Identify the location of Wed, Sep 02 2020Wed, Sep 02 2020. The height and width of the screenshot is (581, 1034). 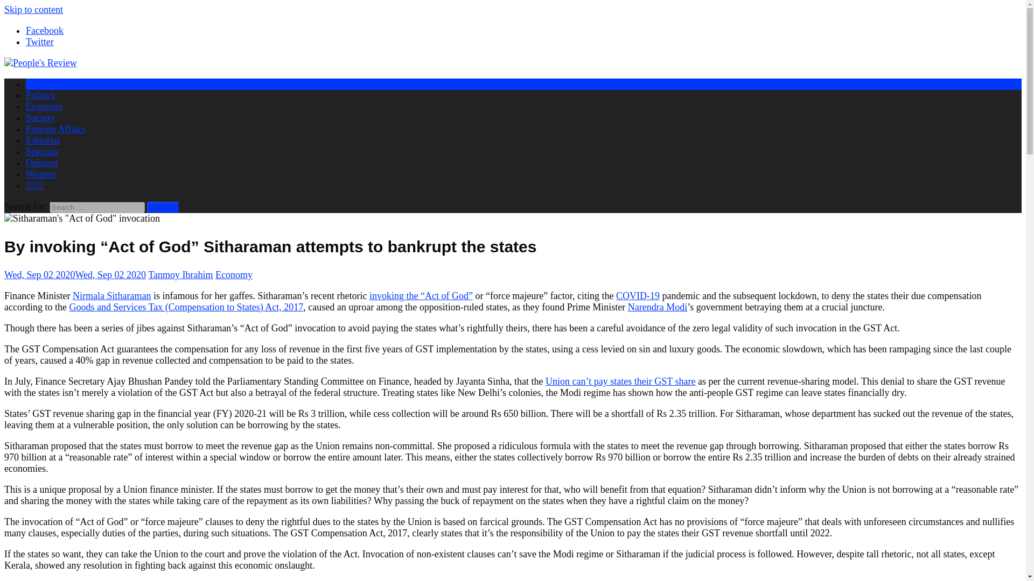
(74, 274).